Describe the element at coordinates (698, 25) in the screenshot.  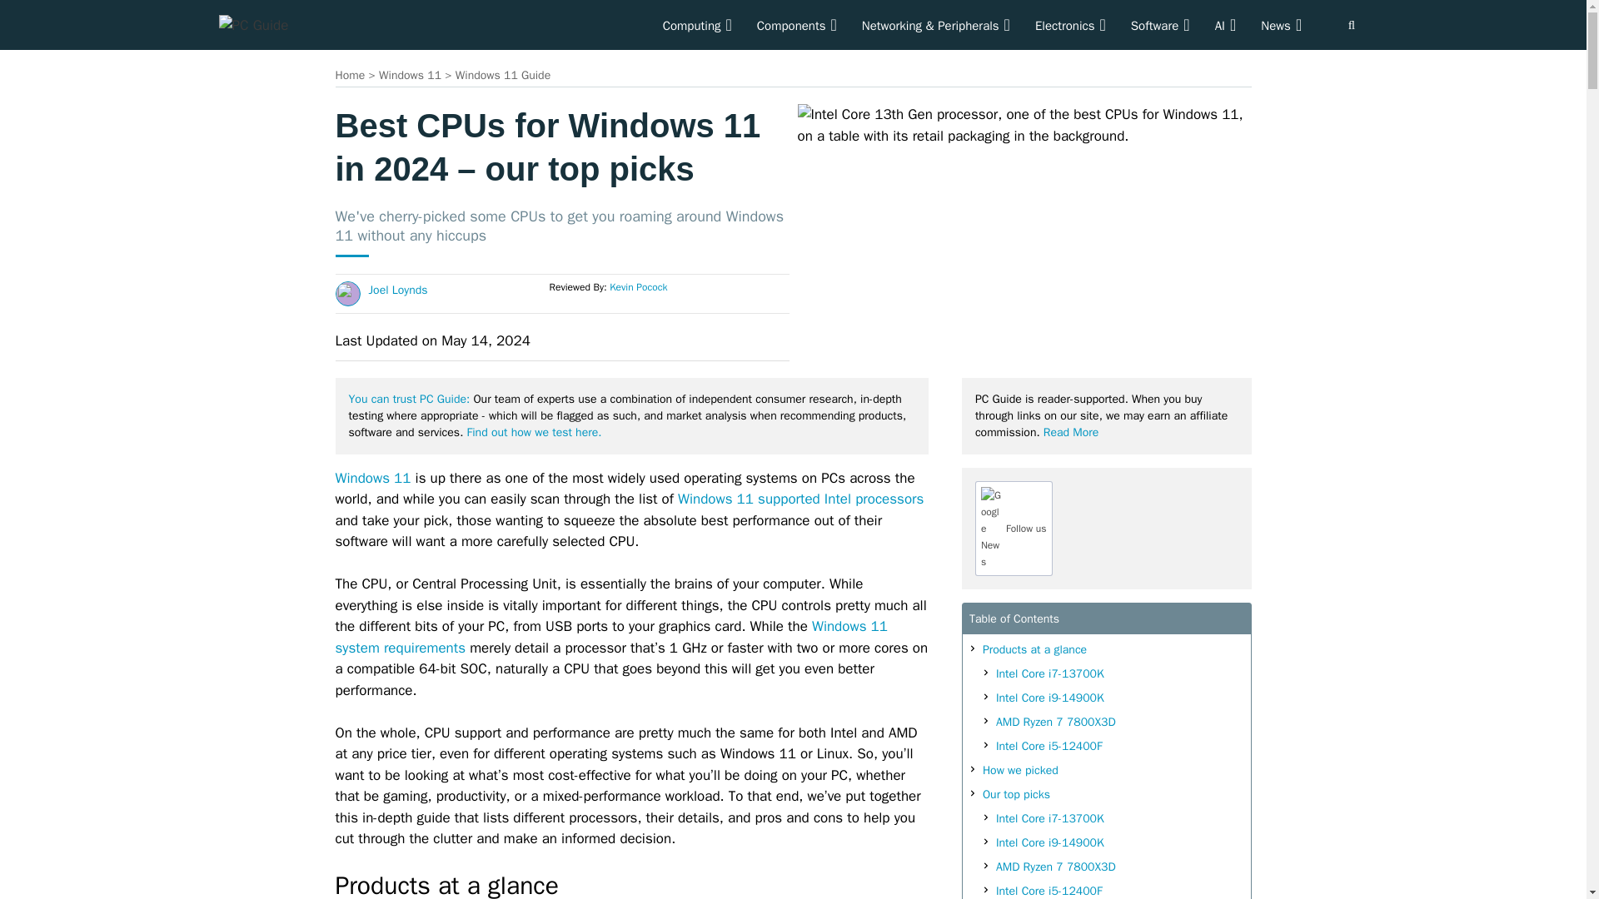
I see `Computing` at that location.